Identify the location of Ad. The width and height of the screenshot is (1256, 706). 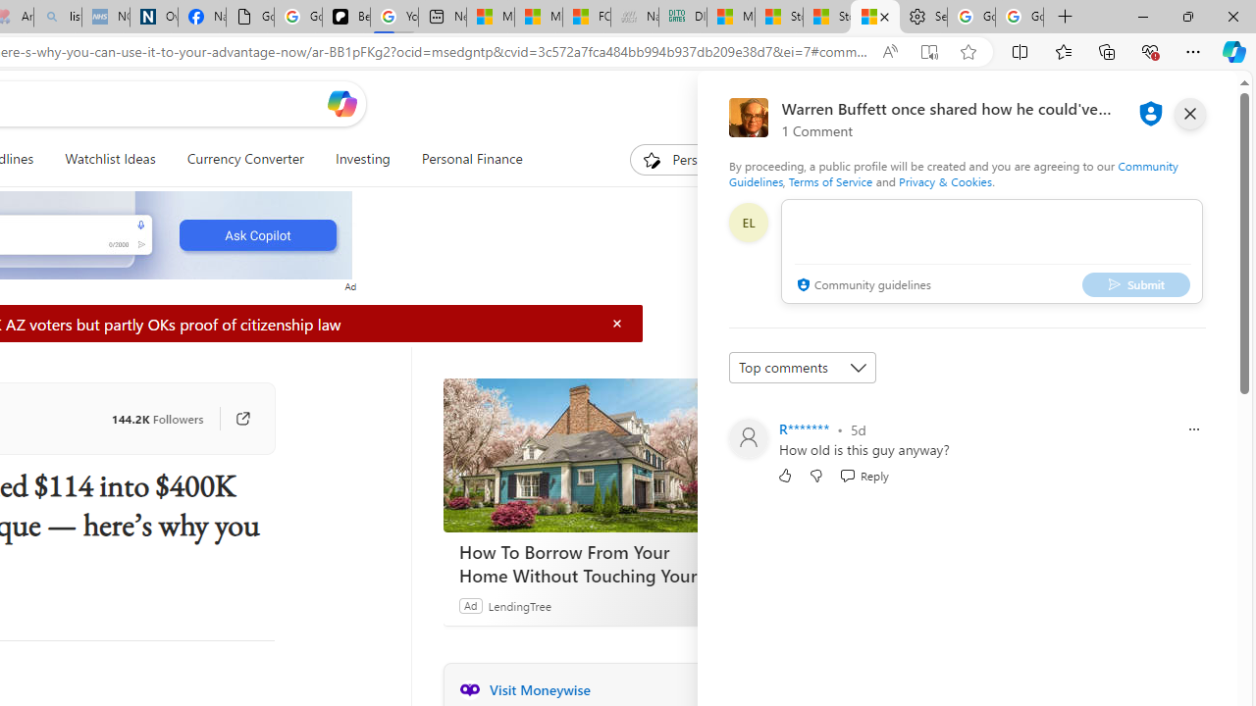
(470, 605).